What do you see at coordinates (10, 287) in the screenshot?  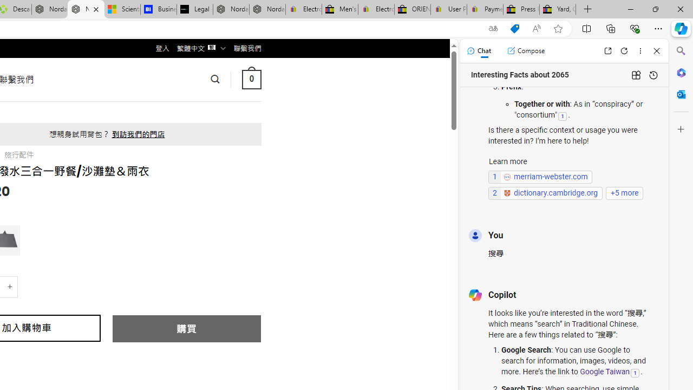 I see `+` at bounding box center [10, 287].